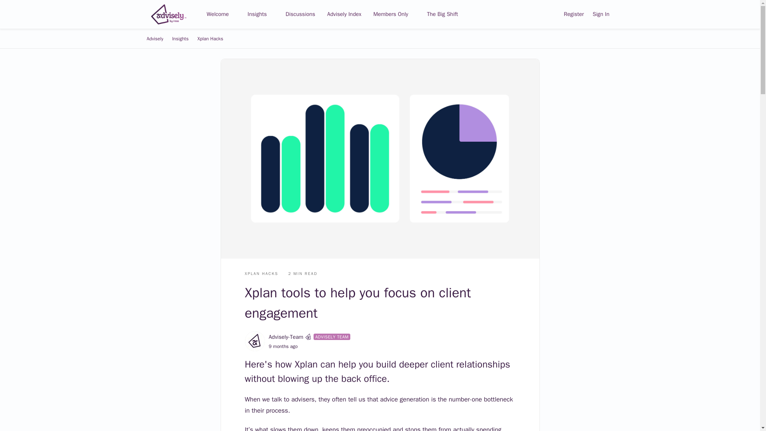  I want to click on Members Only, so click(394, 14).